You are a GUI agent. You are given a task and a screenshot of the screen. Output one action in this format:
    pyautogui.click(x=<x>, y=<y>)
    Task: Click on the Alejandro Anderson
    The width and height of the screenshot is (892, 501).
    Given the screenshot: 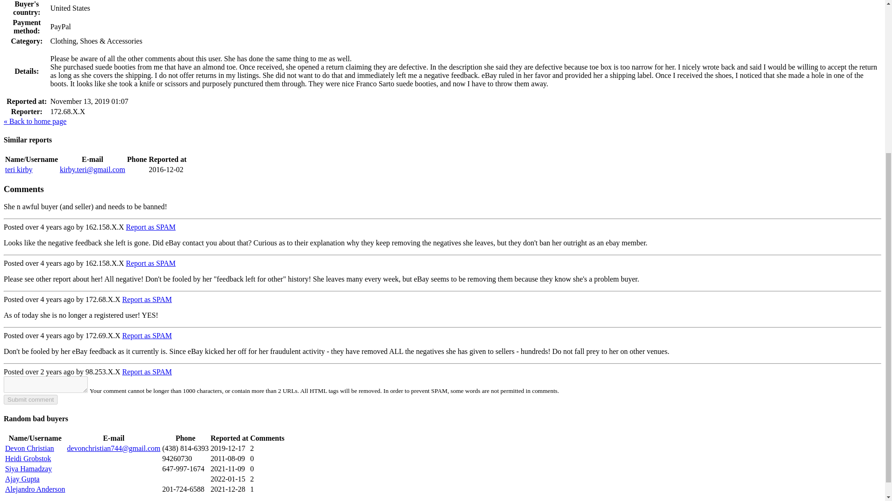 What is the action you would take?
    pyautogui.click(x=35, y=489)
    